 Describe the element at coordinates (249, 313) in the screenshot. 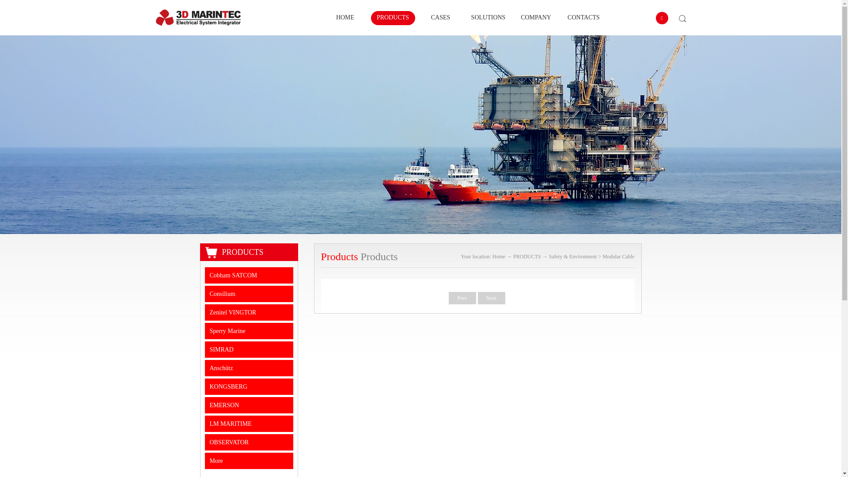

I see `Zenitel VINGTOR` at that location.